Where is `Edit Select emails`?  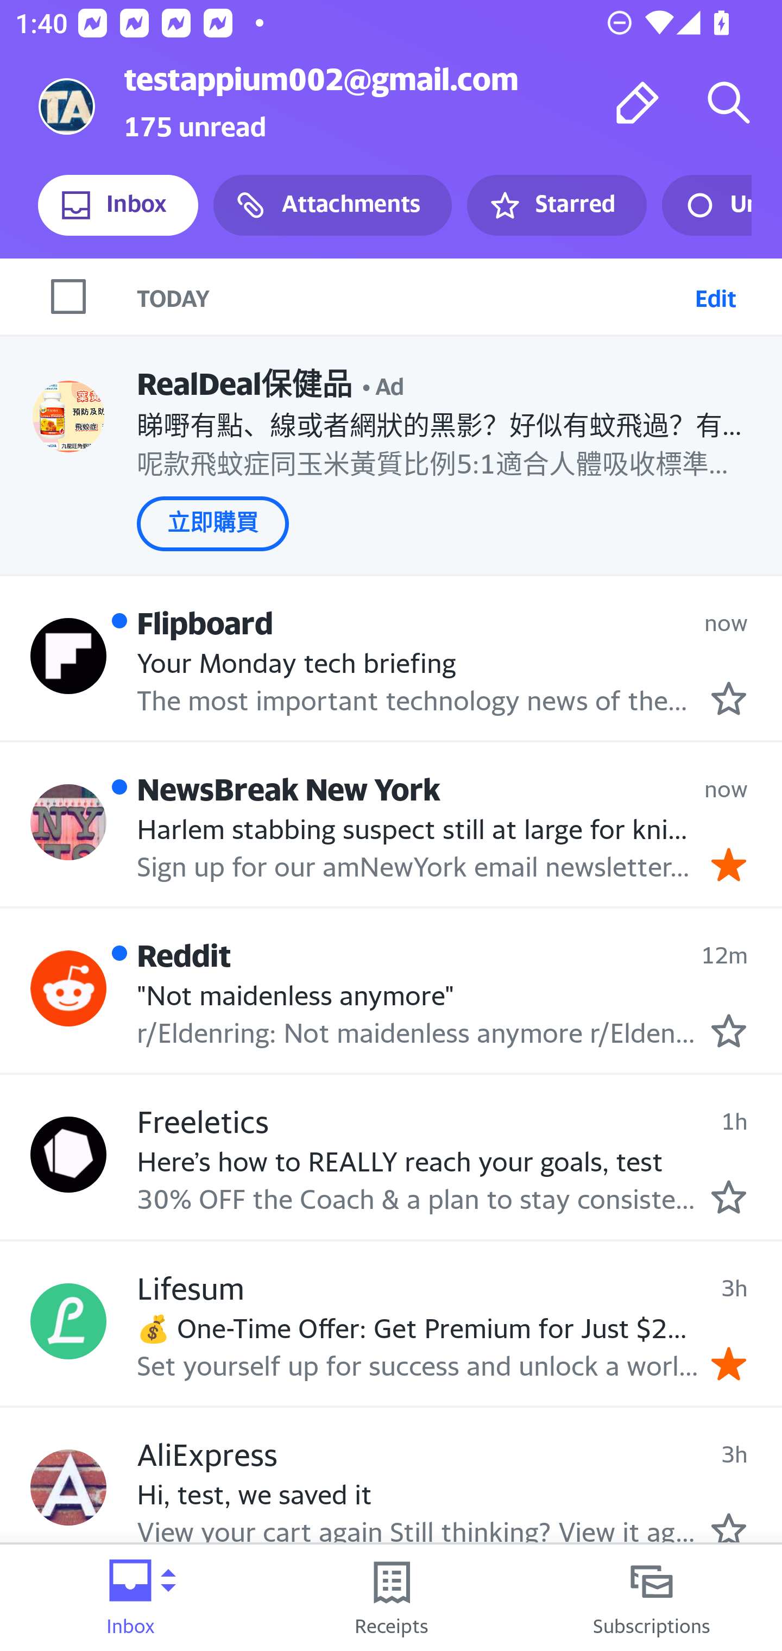
Edit Select emails is located at coordinates (715, 296).